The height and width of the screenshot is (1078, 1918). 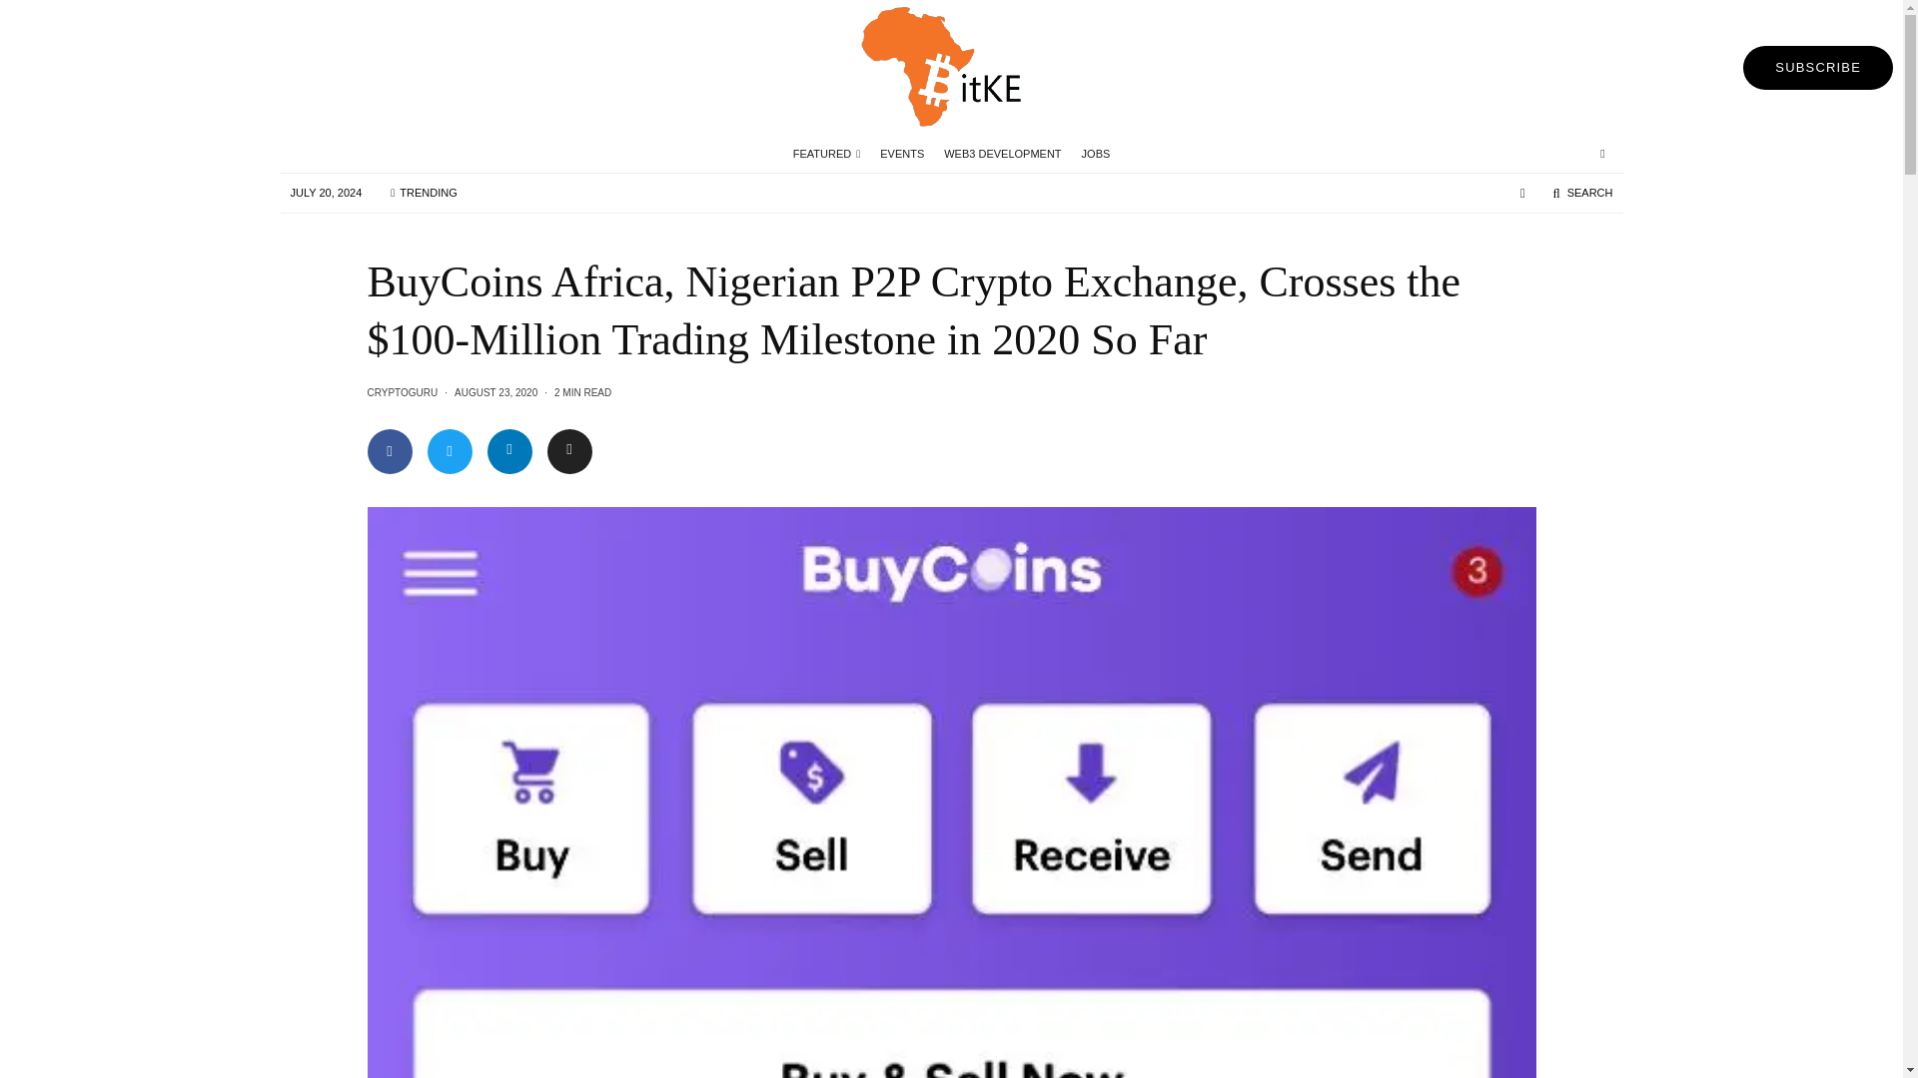 I want to click on SEARCH, so click(x=1582, y=193).